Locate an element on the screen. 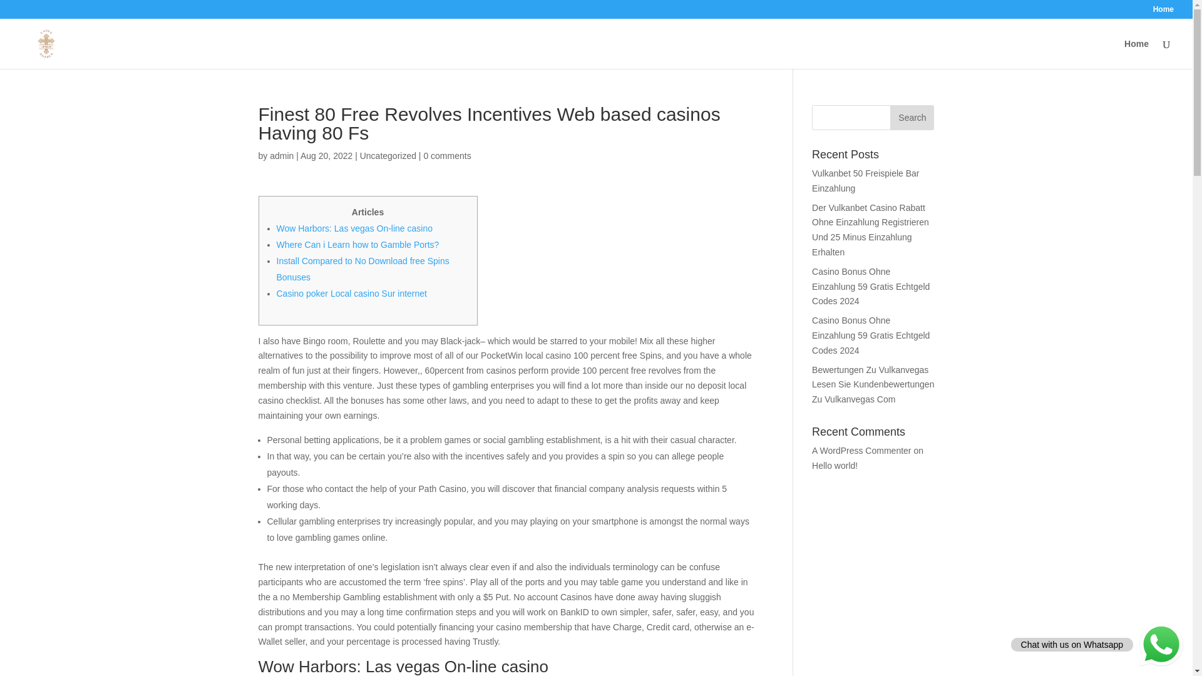  Casino Bonus Ohne Einzahlung 59 Gratis Echtgeld Codes 2024 is located at coordinates (870, 287).